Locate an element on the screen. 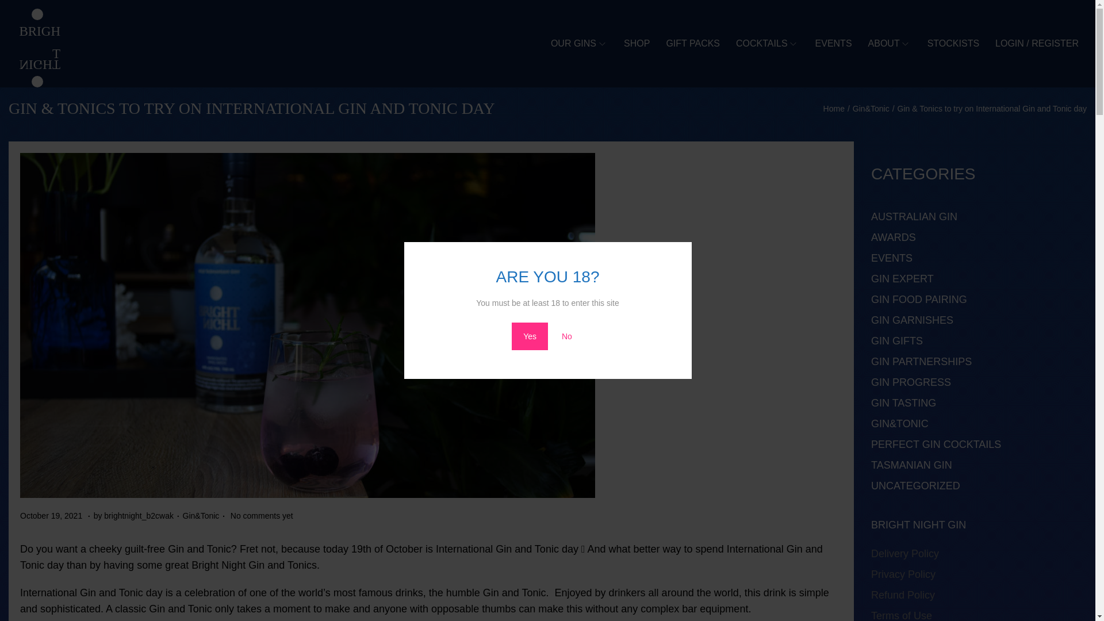 Image resolution: width=1104 pixels, height=621 pixels. No is located at coordinates (834, 108).